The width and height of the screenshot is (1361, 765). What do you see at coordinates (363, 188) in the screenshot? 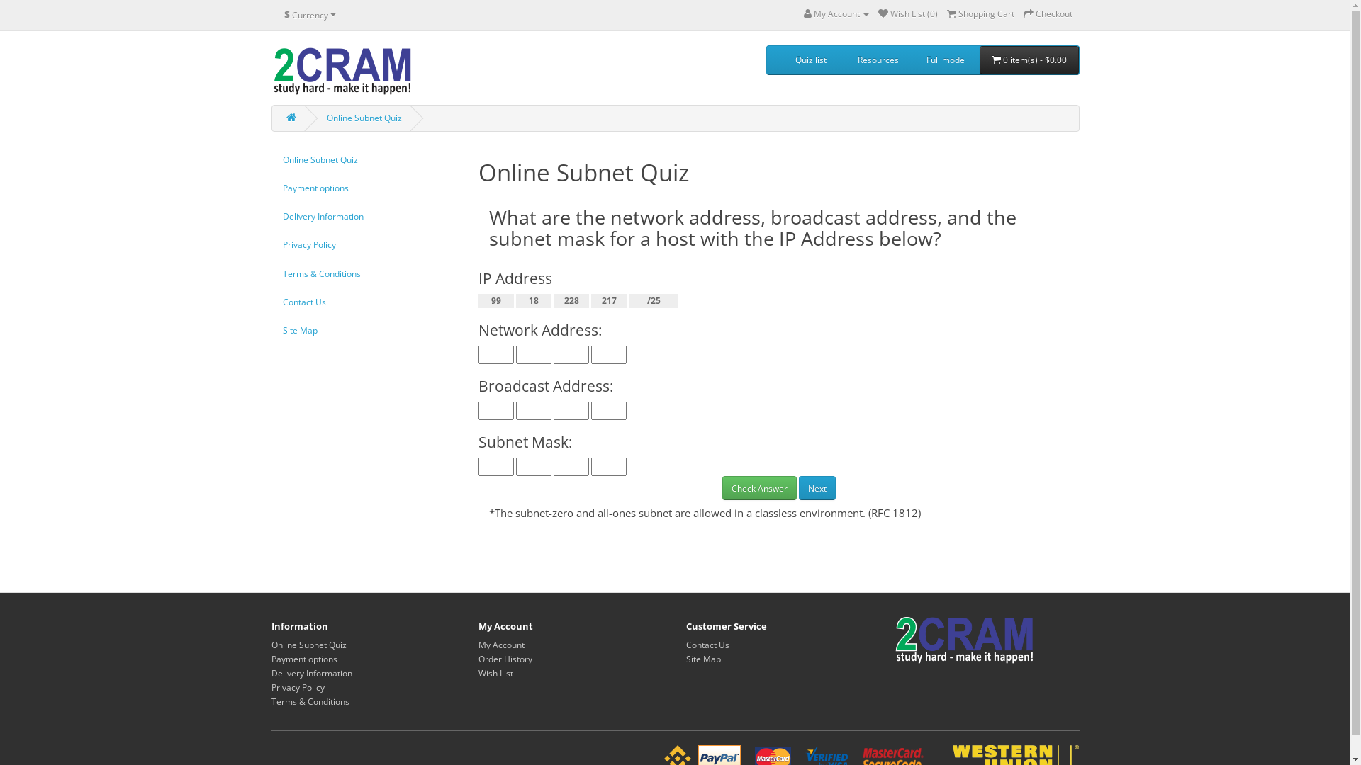
I see `Payment options` at bounding box center [363, 188].